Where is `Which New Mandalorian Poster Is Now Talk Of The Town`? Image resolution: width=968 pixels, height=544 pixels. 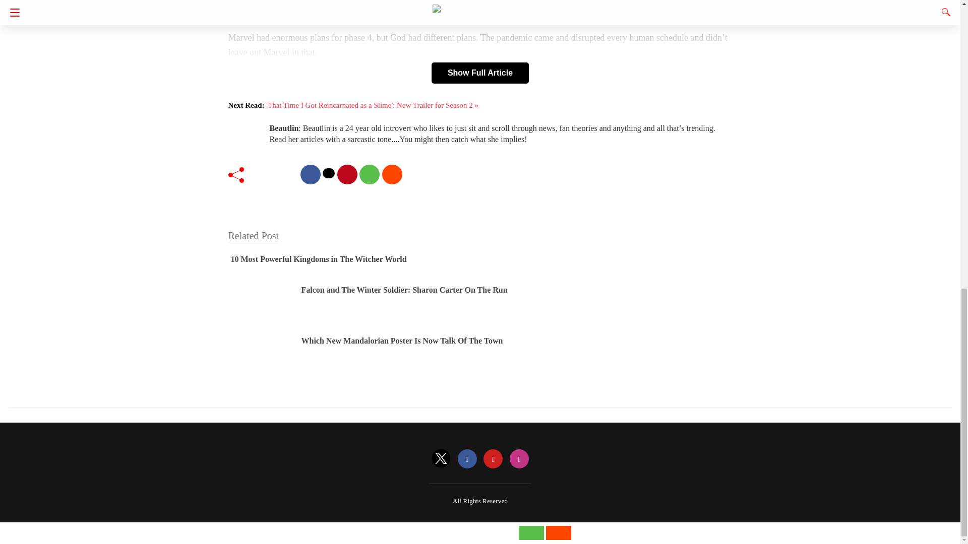
Which New Mandalorian Poster Is Now Talk Of The Town is located at coordinates (402, 341).